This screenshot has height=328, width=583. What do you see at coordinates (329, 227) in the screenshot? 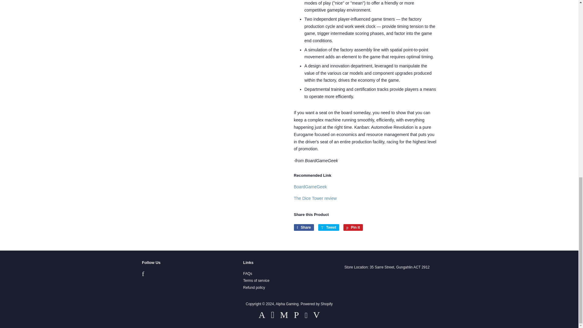
I see `Tweet on Twitter` at bounding box center [329, 227].